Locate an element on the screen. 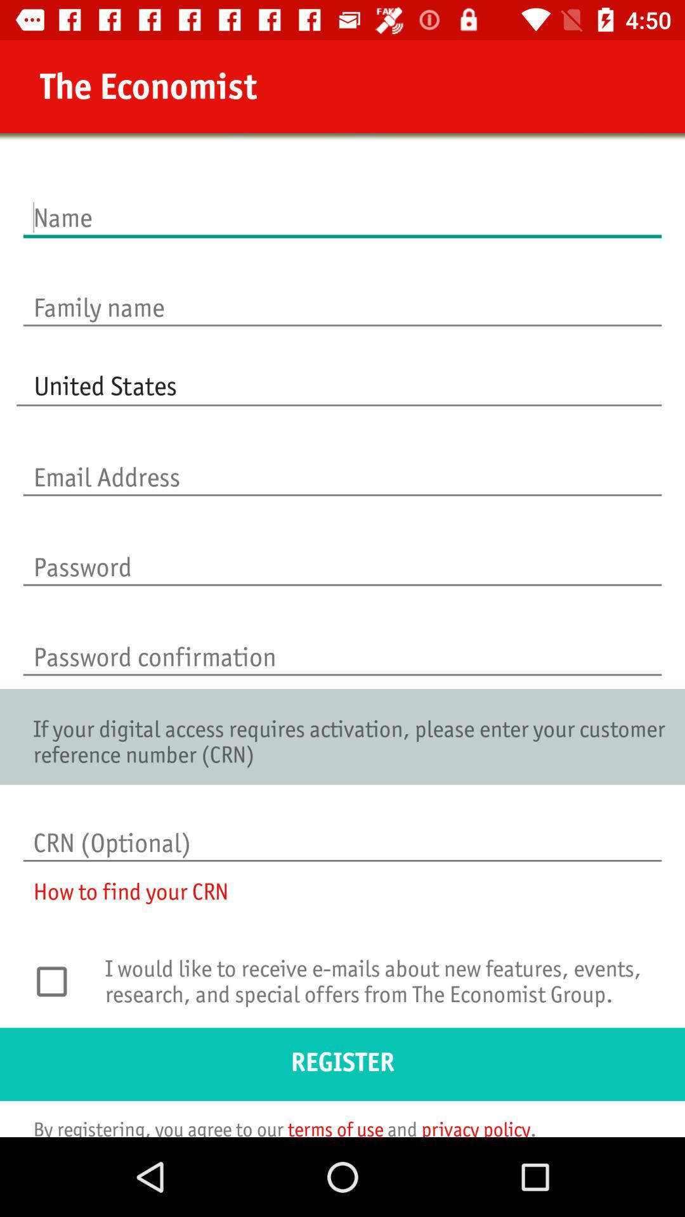 The image size is (685, 1217). password field is located at coordinates (342, 554).